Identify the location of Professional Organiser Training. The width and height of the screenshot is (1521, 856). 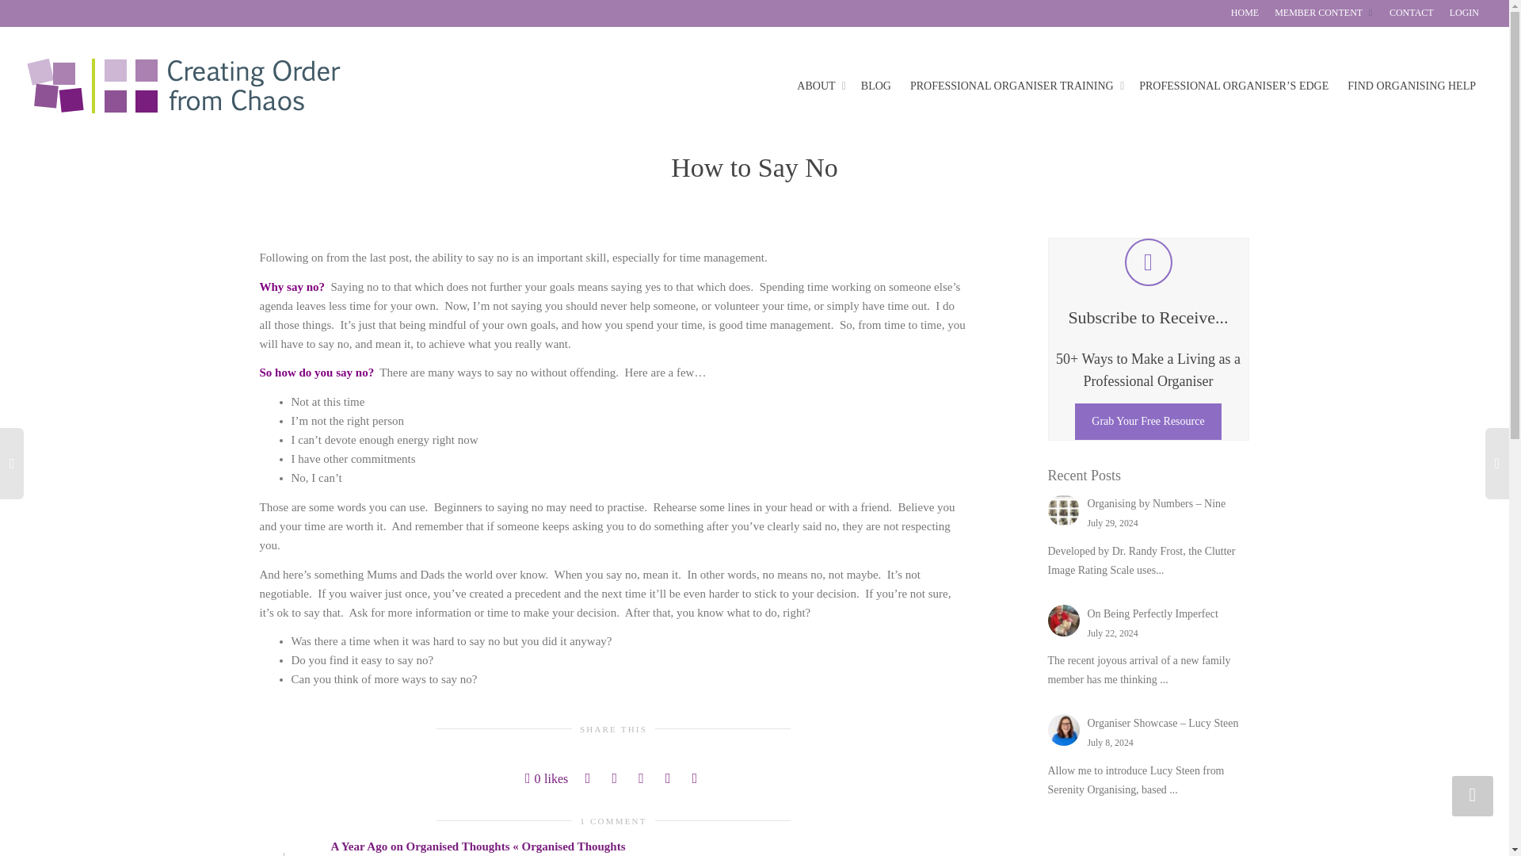
(1014, 86).